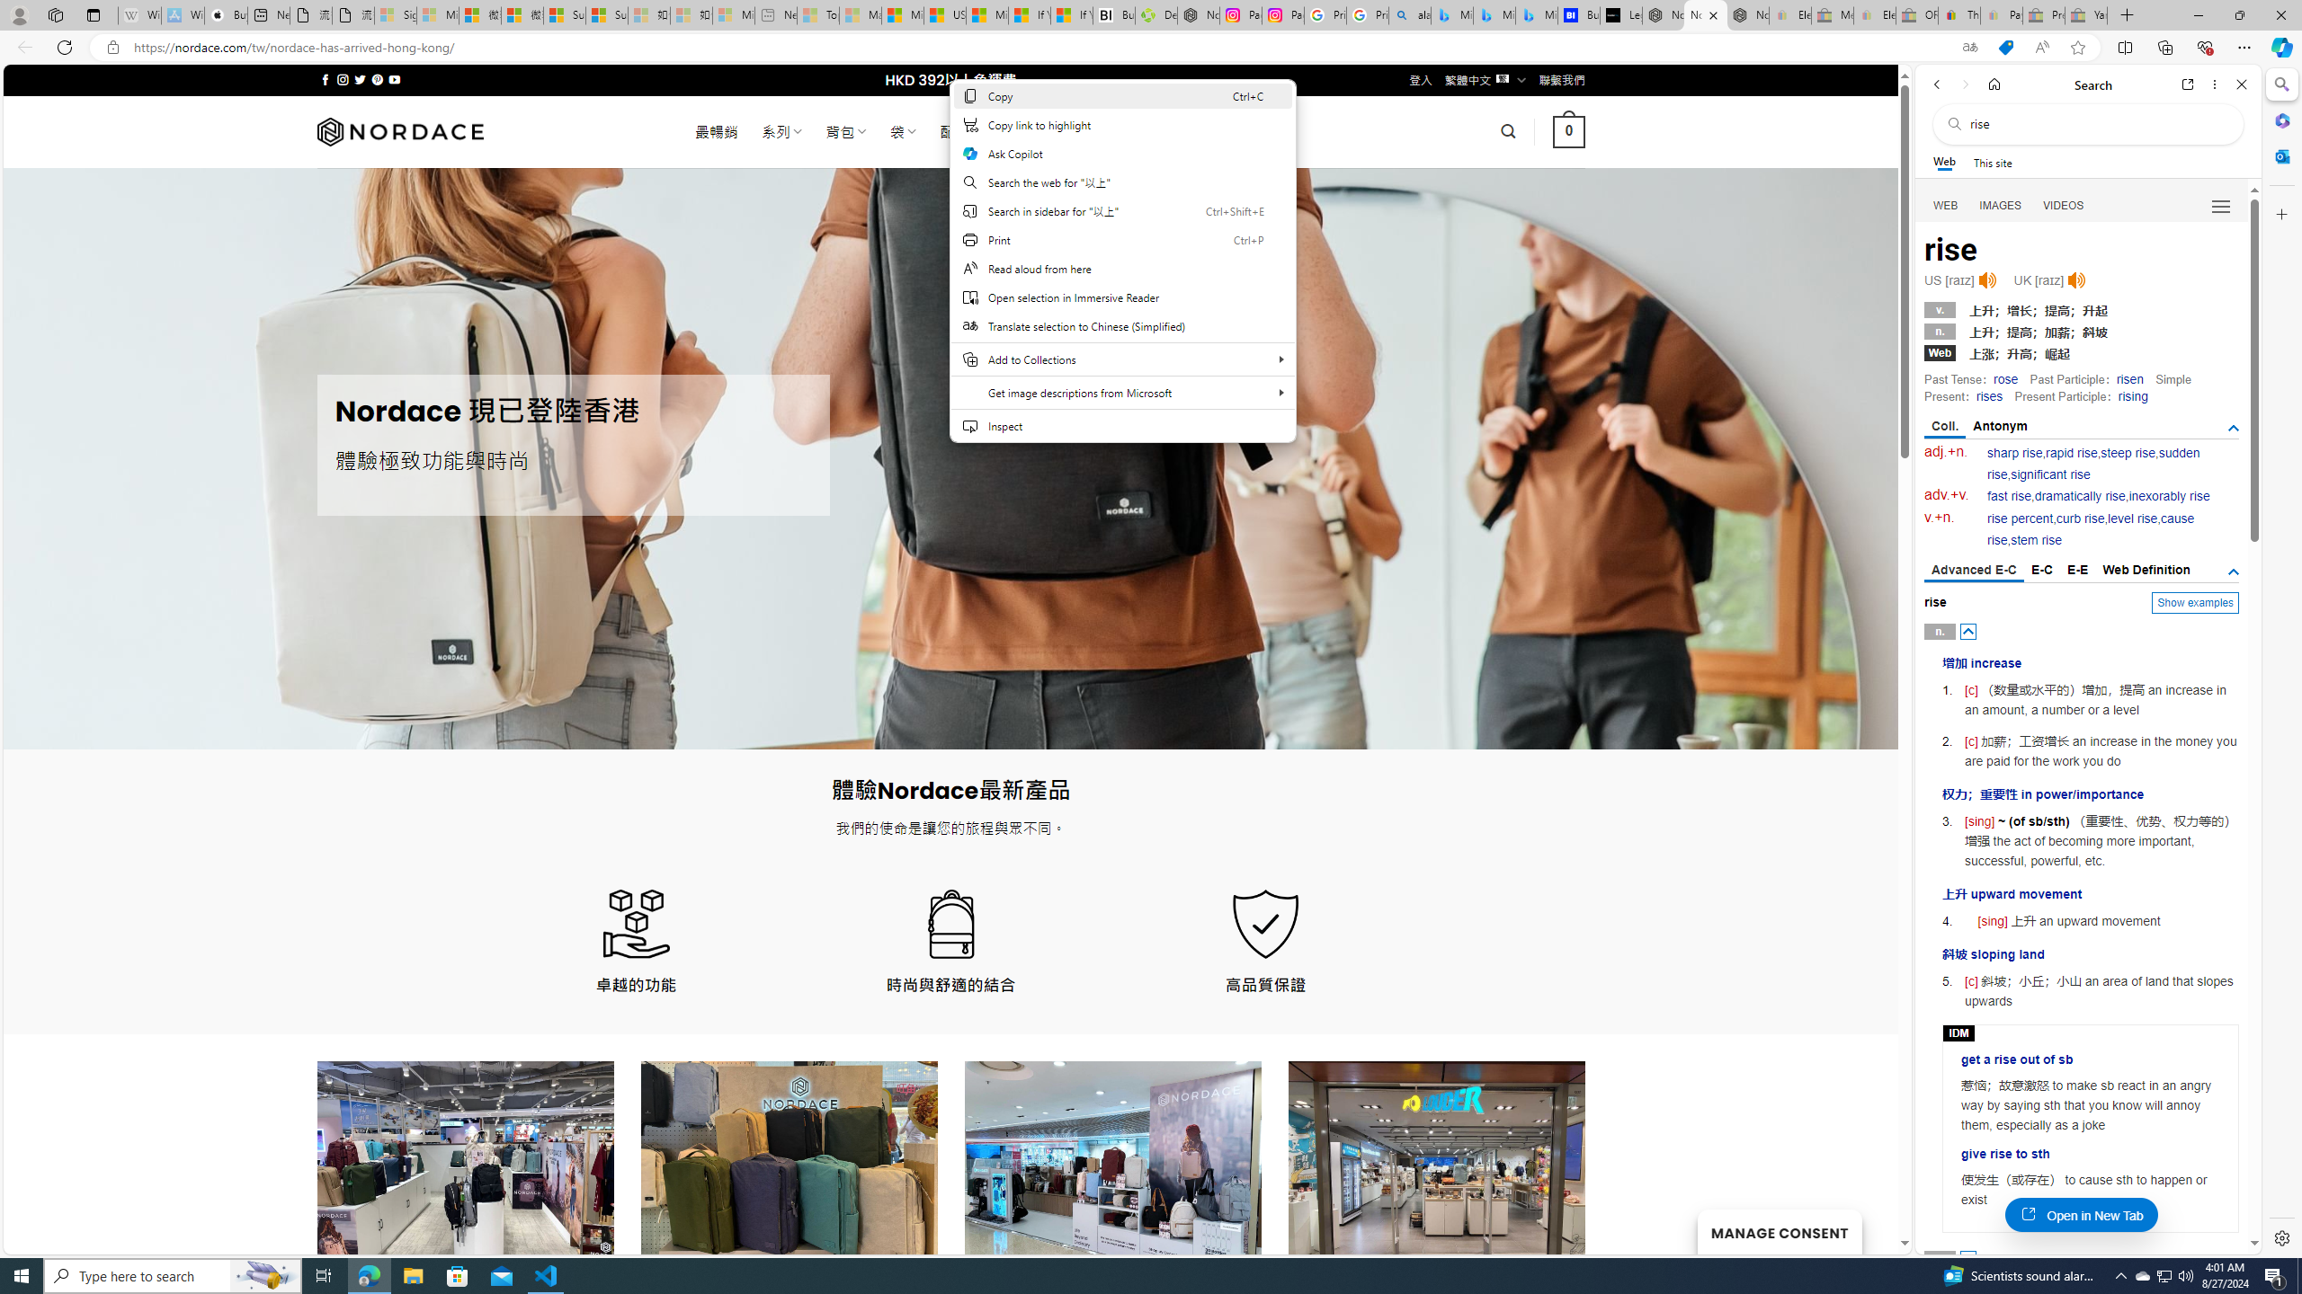 Image resolution: width=2302 pixels, height=1294 pixels. What do you see at coordinates (2000, 426) in the screenshot?
I see `Antonym` at bounding box center [2000, 426].